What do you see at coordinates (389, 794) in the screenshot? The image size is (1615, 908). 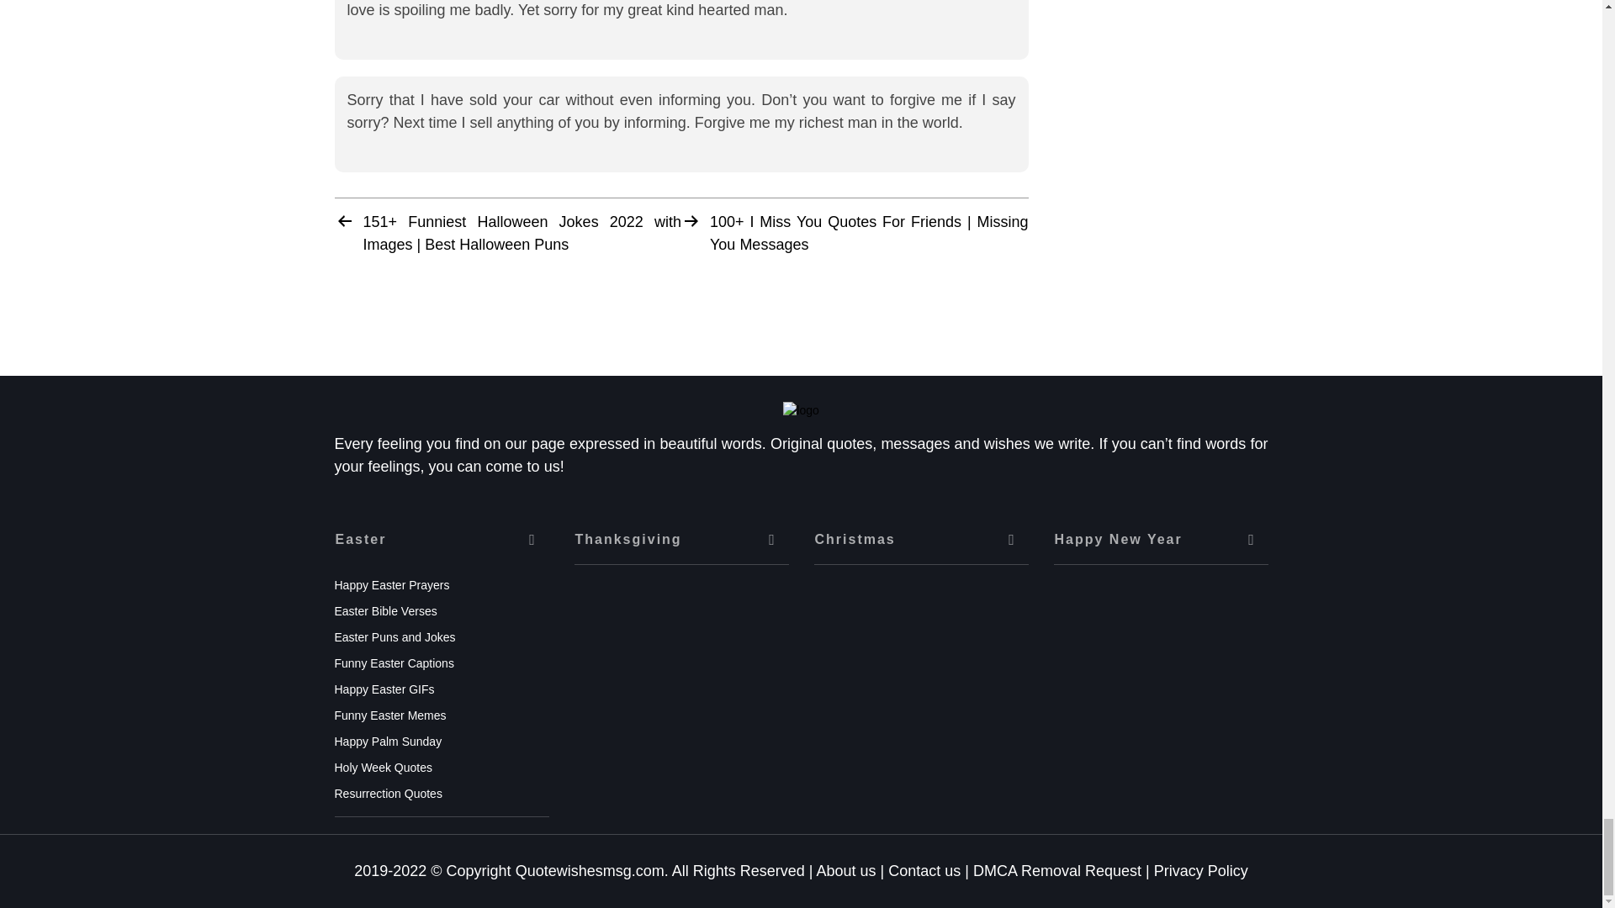 I see `Resurrection Quotes` at bounding box center [389, 794].